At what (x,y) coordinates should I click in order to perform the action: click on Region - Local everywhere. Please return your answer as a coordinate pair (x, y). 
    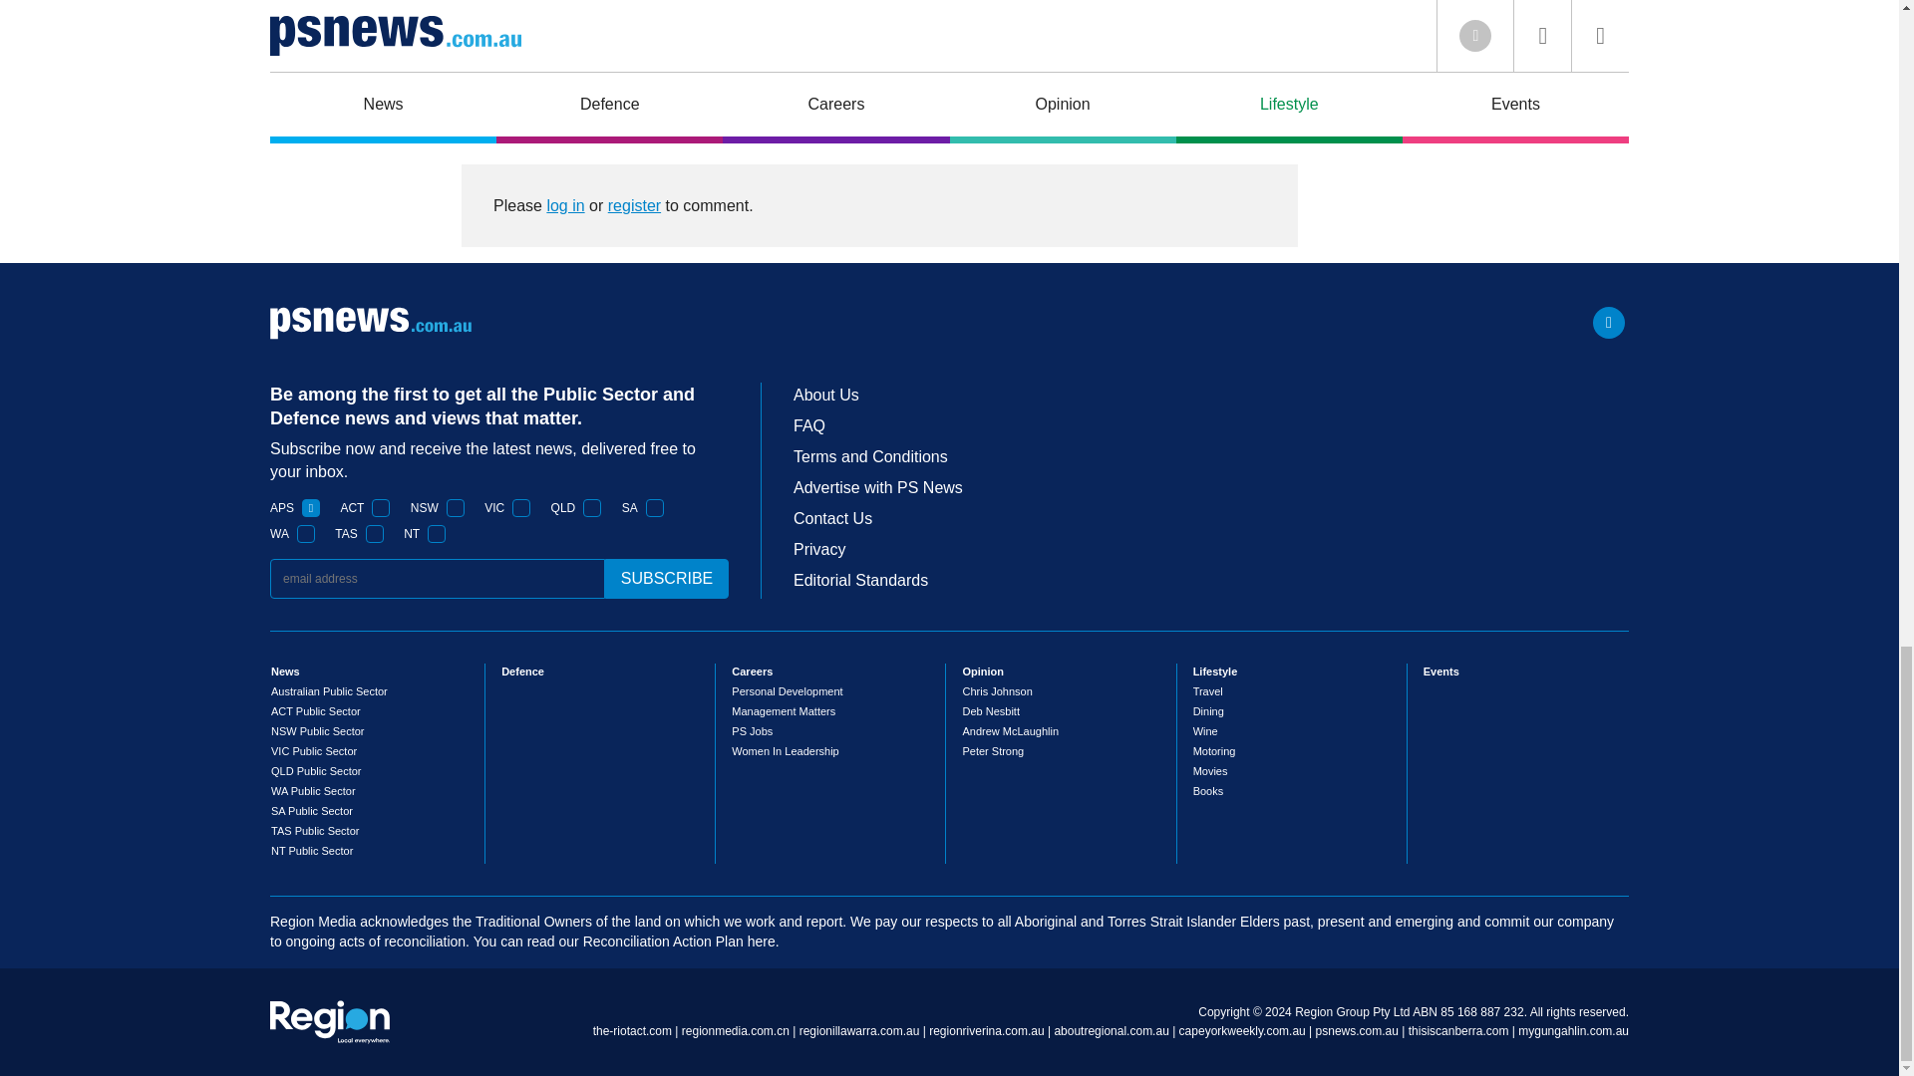
    Looking at the image, I should click on (329, 1022).